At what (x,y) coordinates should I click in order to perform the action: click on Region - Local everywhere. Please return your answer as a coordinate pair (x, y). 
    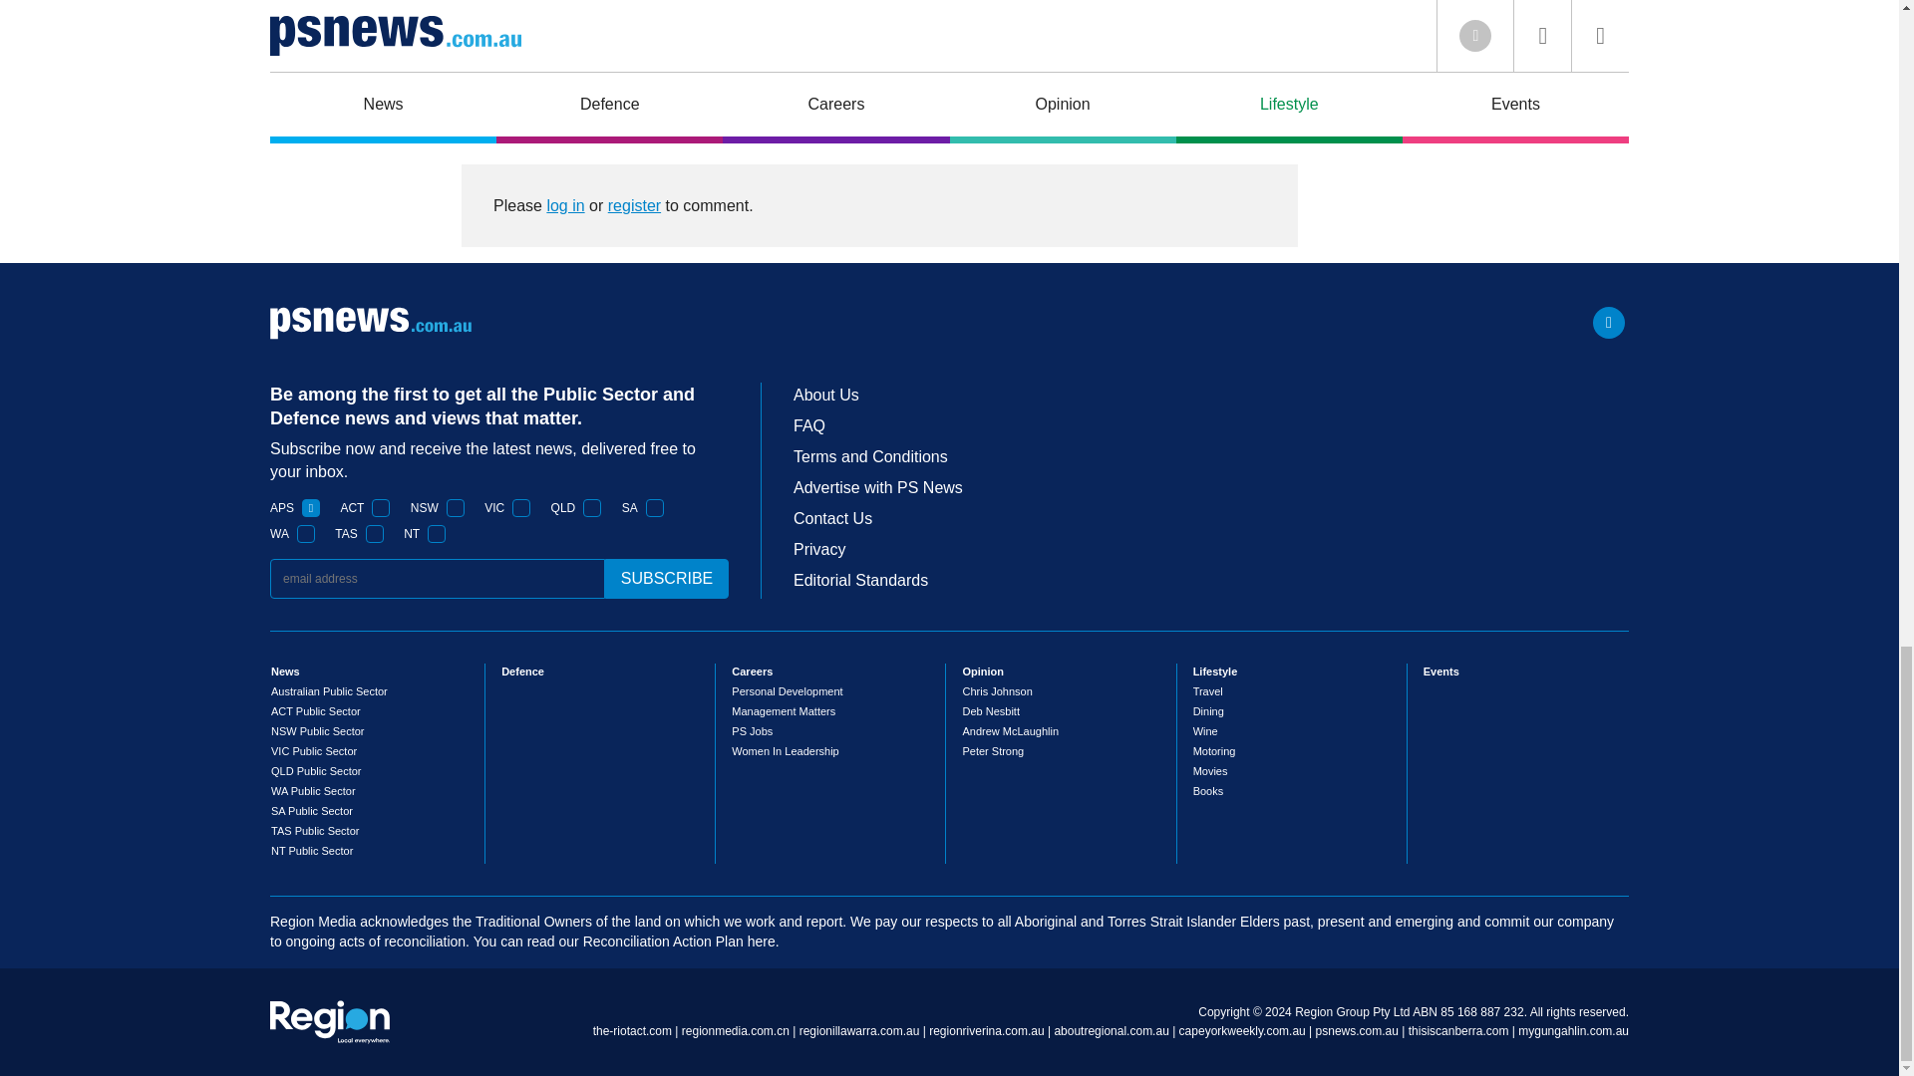
    Looking at the image, I should click on (329, 1022).